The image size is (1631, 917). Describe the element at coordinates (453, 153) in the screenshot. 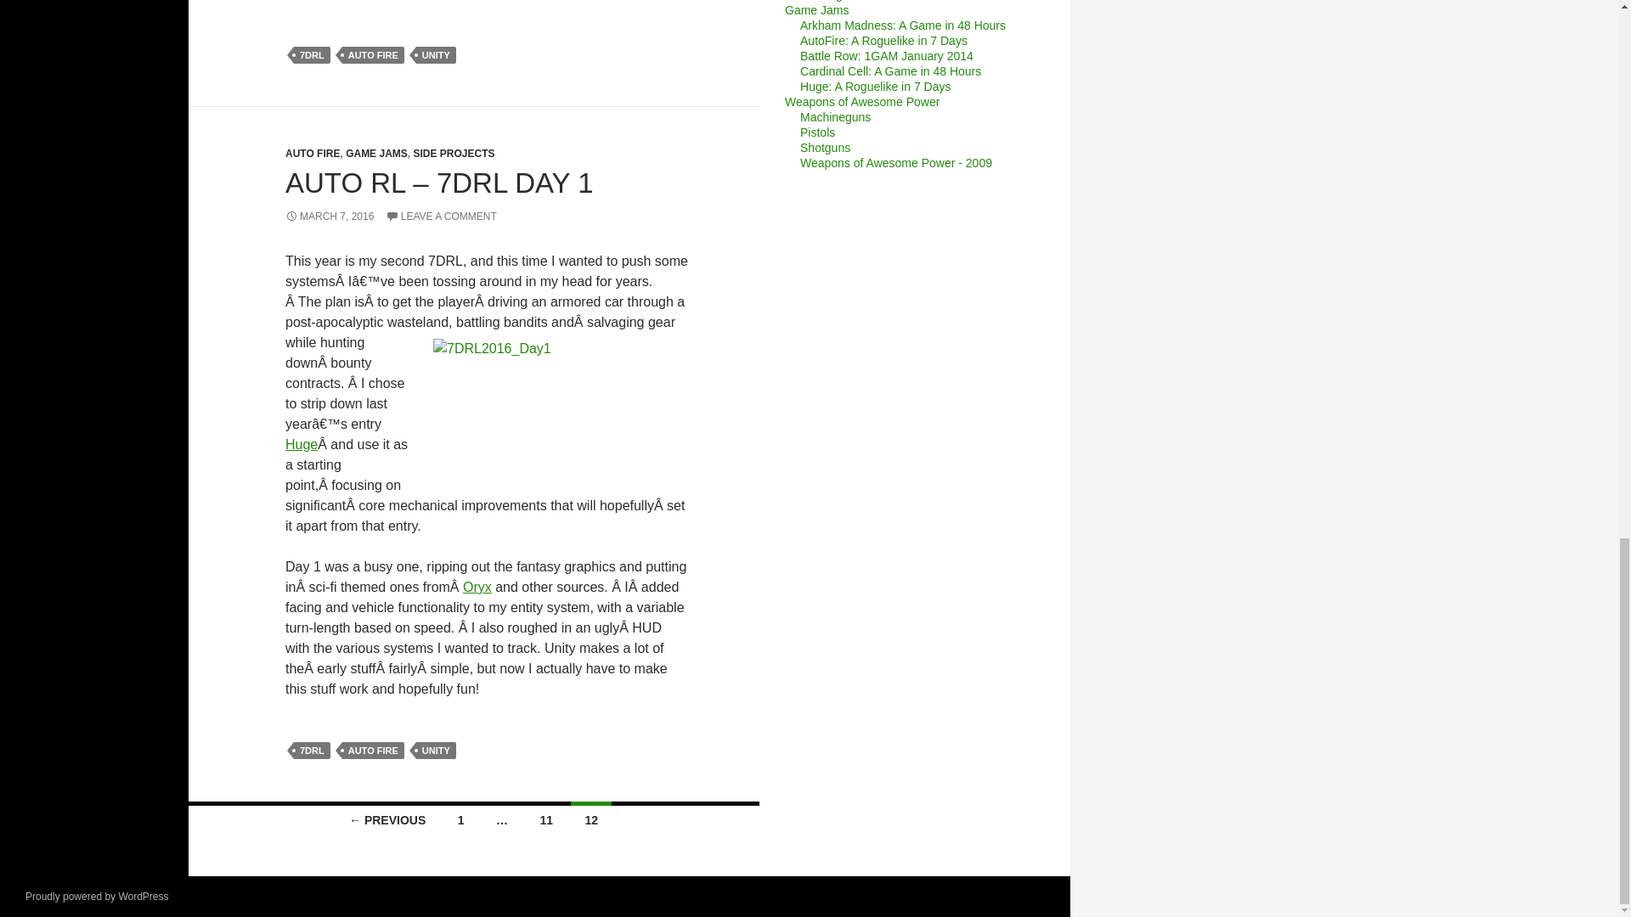

I see `SIDE PROJECTS` at that location.